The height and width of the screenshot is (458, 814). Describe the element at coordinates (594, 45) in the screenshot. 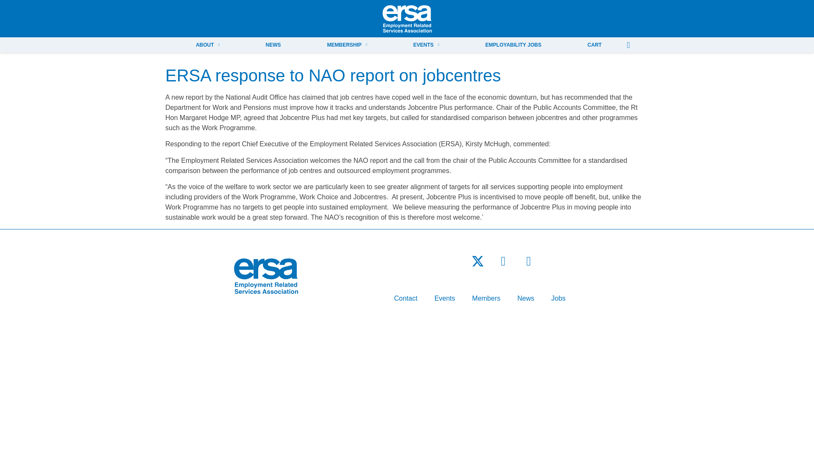

I see `CART` at that location.